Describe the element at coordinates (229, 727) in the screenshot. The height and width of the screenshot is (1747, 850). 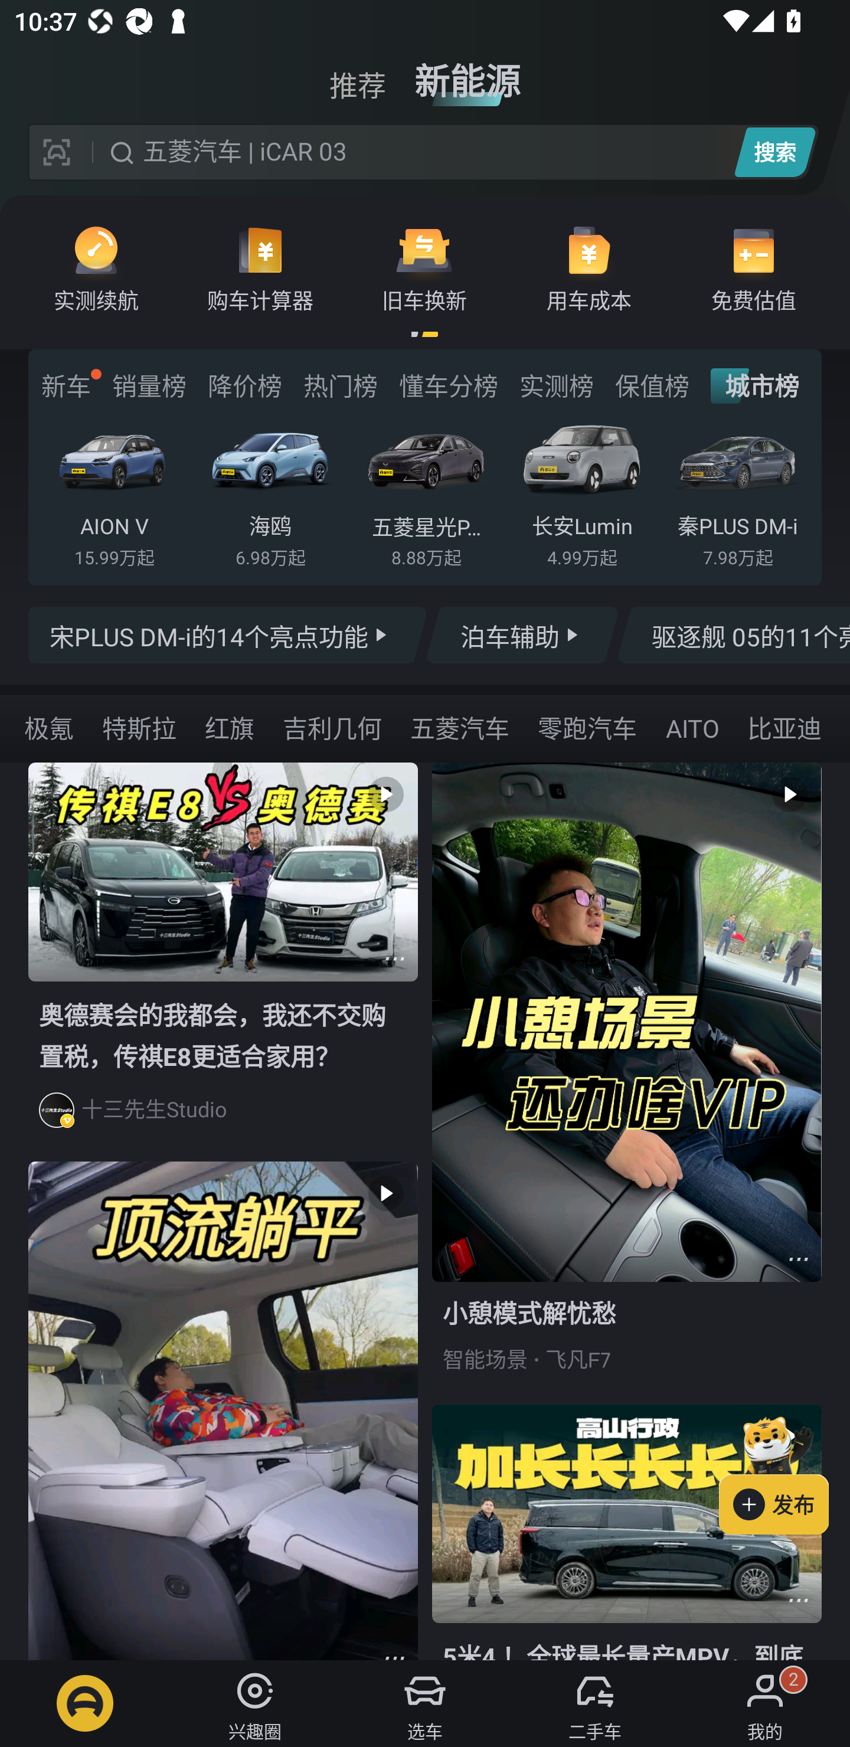
I see `红旗` at that location.